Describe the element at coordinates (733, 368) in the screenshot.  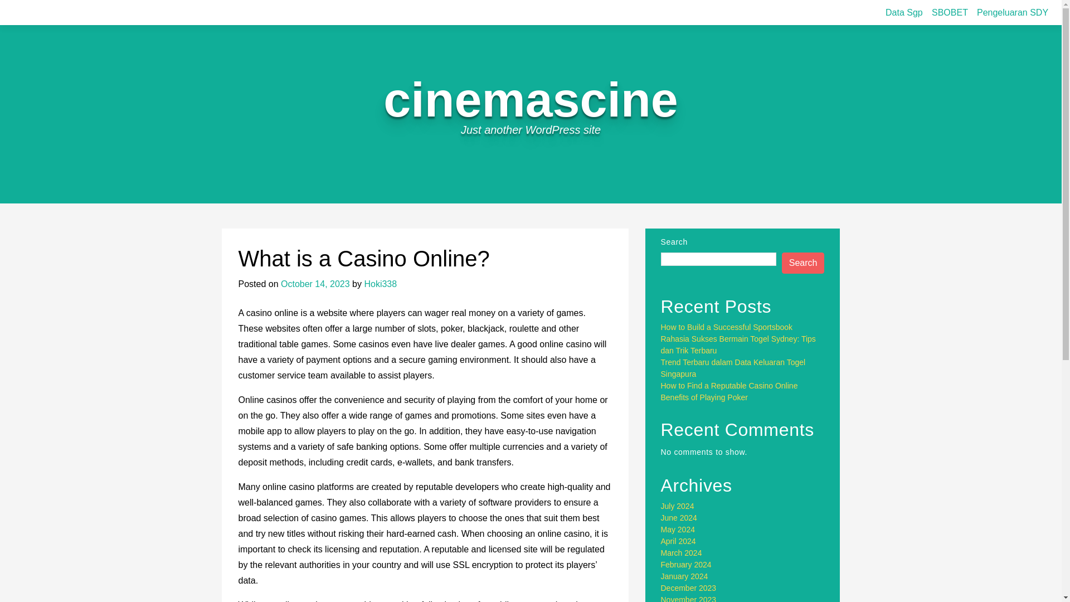
I see `Trend Terbaru dalam Data Keluaran Togel Singapura` at that location.